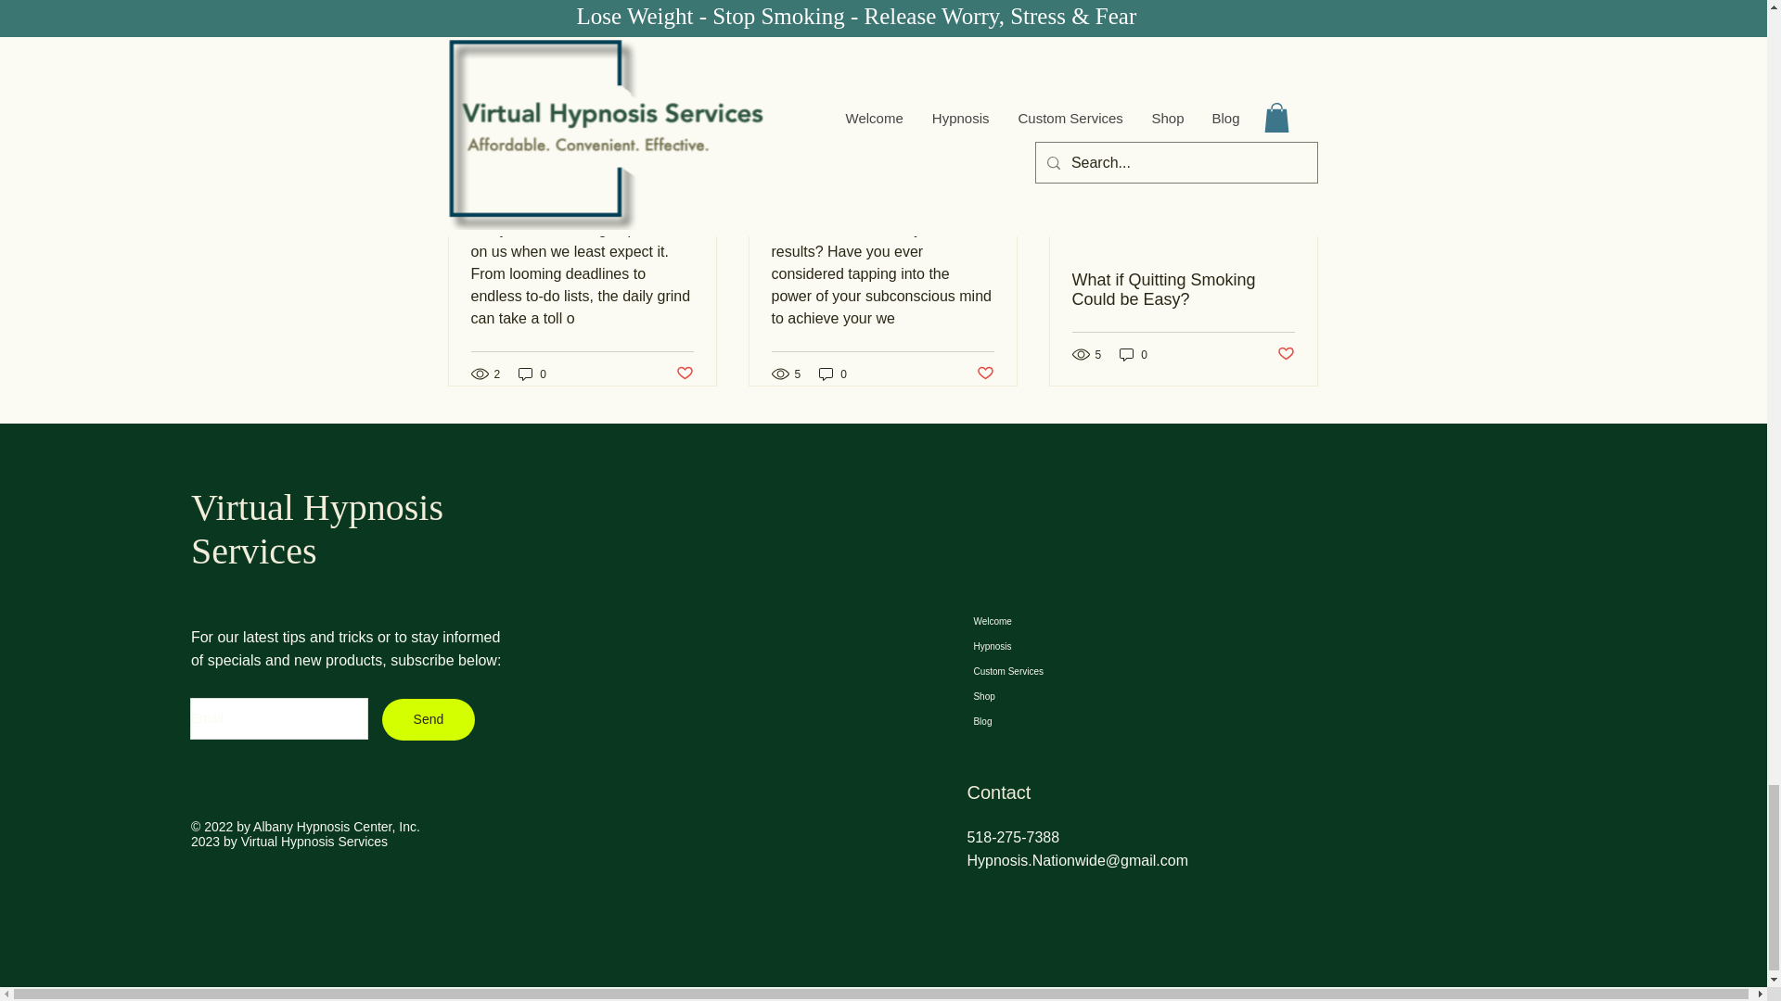 This screenshot has height=1001, width=1781. What do you see at coordinates (1055, 645) in the screenshot?
I see `Hypnosis` at bounding box center [1055, 645].